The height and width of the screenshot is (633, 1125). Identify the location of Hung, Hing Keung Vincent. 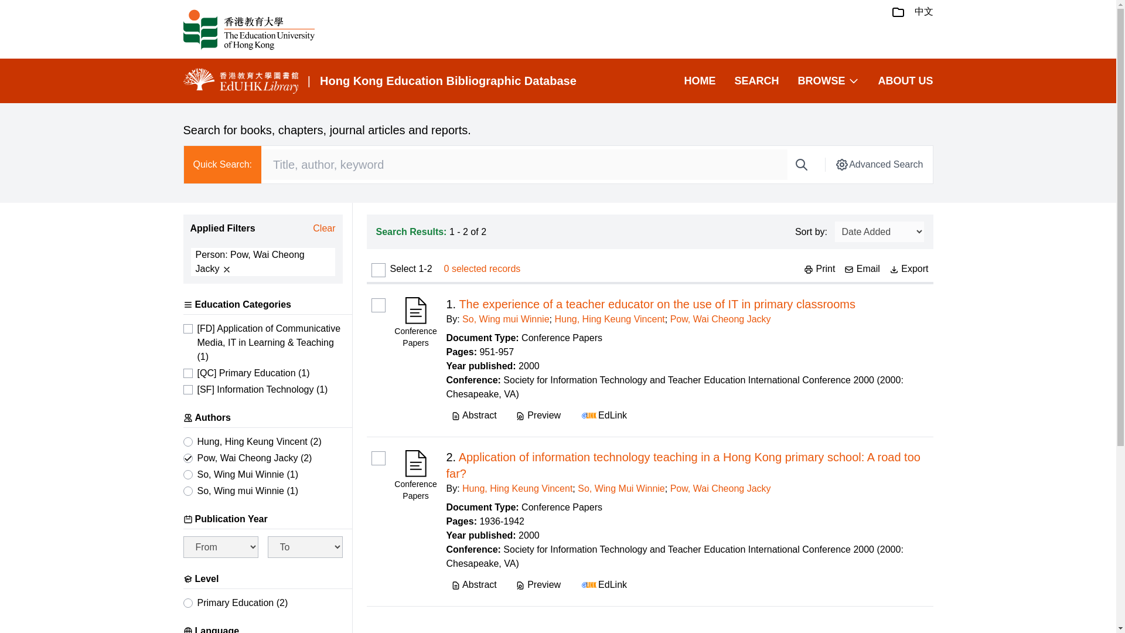
(609, 319).